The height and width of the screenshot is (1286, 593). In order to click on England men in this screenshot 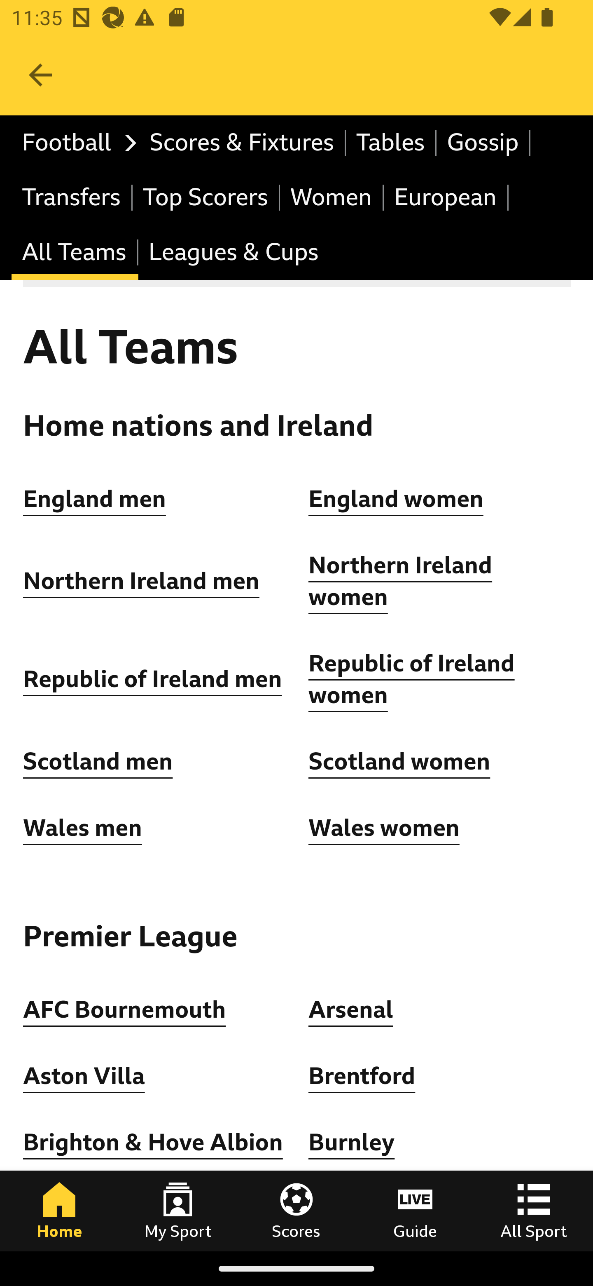, I will do `click(95, 499)`.